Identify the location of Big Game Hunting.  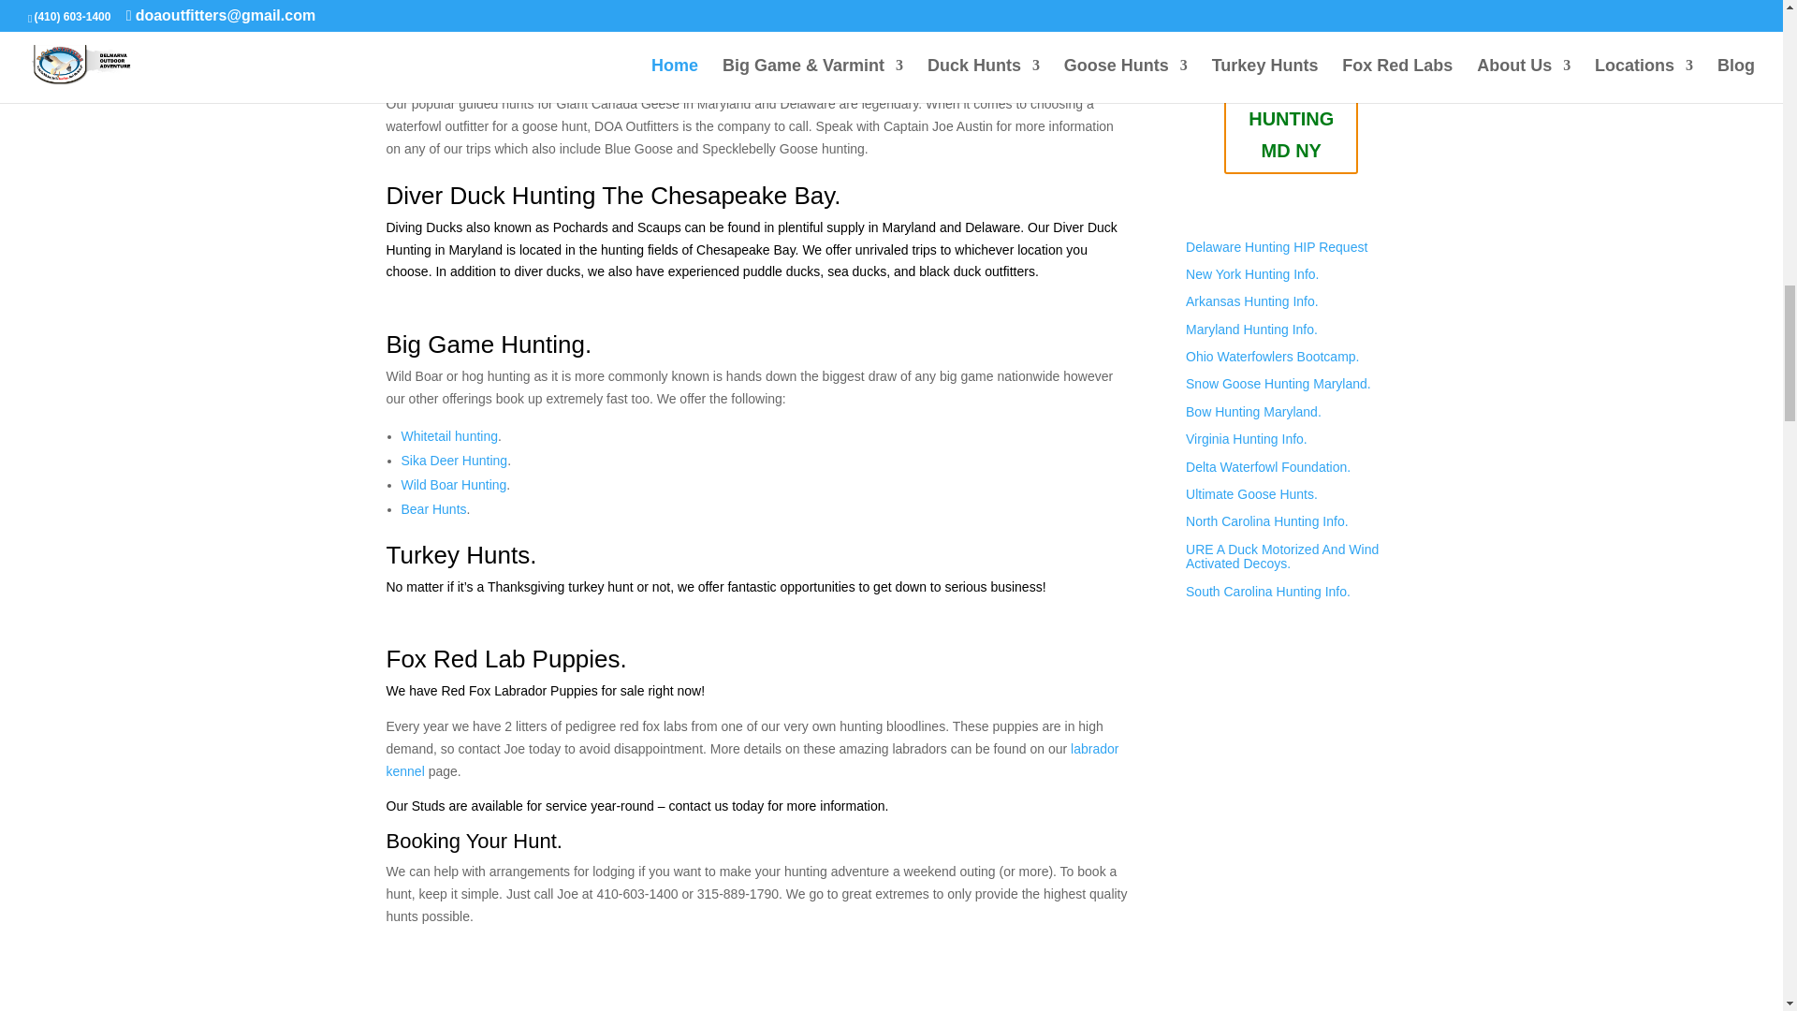
(485, 344).